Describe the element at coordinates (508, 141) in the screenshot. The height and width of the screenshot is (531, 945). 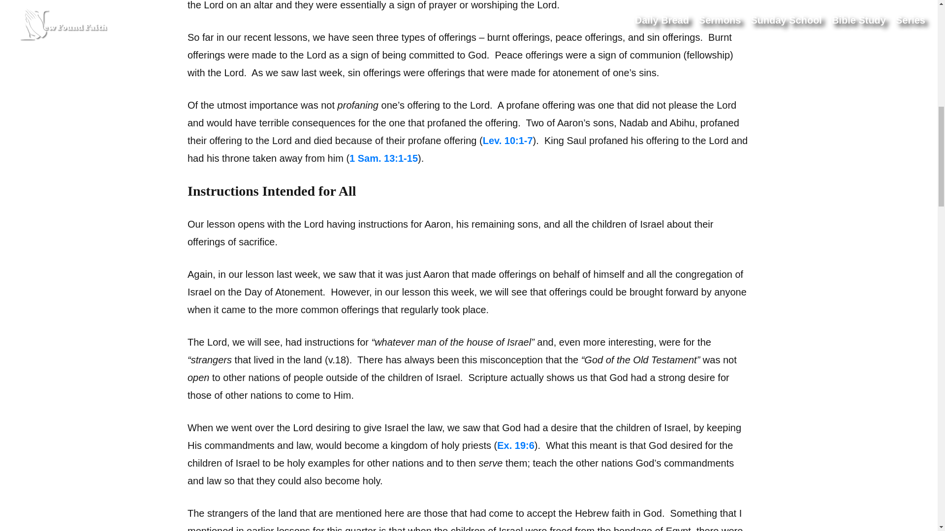
I see `Lev. 10:1-7` at that location.